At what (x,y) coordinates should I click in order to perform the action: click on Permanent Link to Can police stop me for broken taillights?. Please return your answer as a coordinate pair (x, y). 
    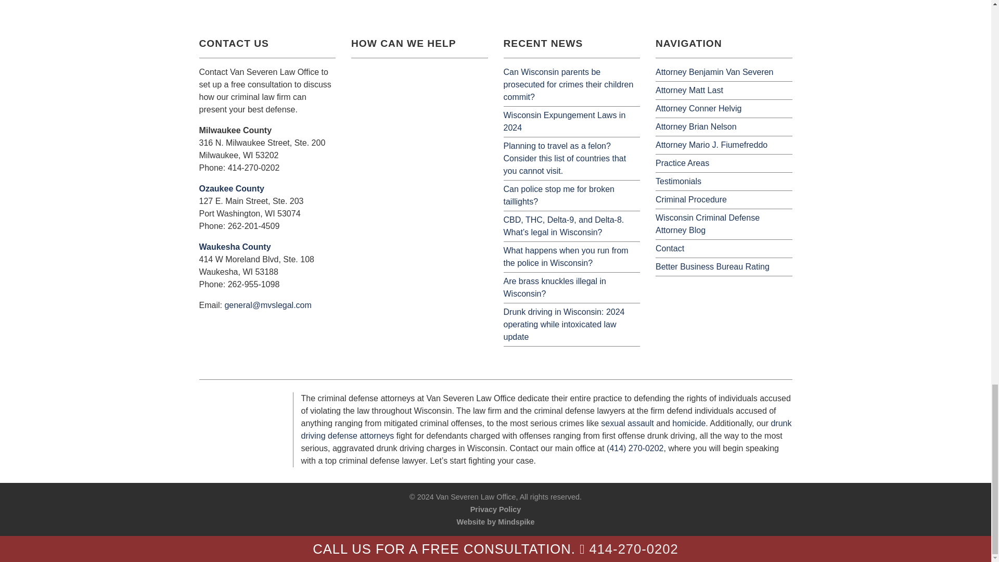
    Looking at the image, I should click on (559, 196).